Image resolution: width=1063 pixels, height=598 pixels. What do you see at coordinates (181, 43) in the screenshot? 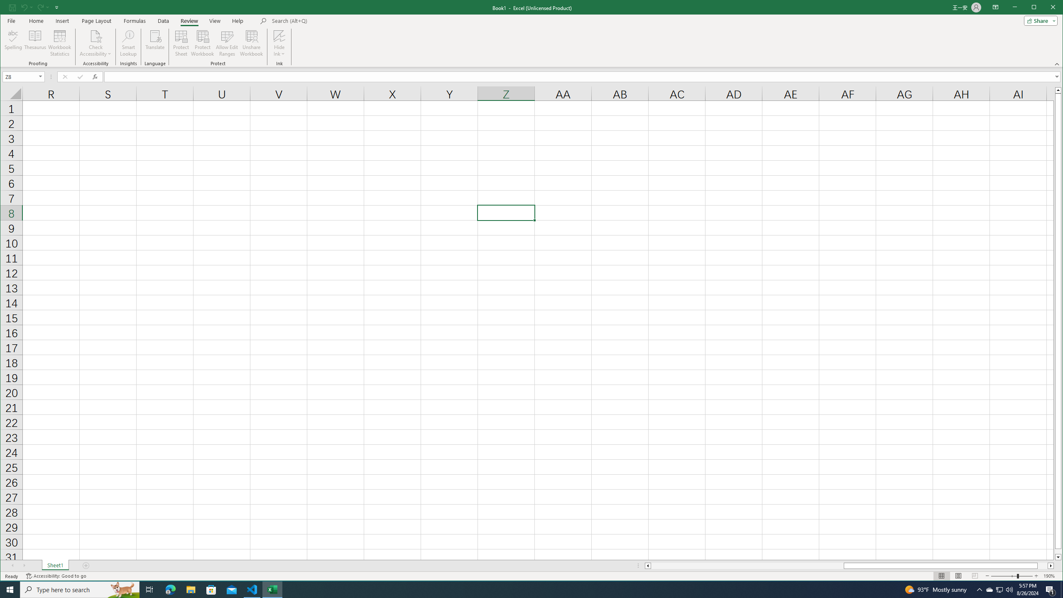
I see `Protect Sheet...` at bounding box center [181, 43].